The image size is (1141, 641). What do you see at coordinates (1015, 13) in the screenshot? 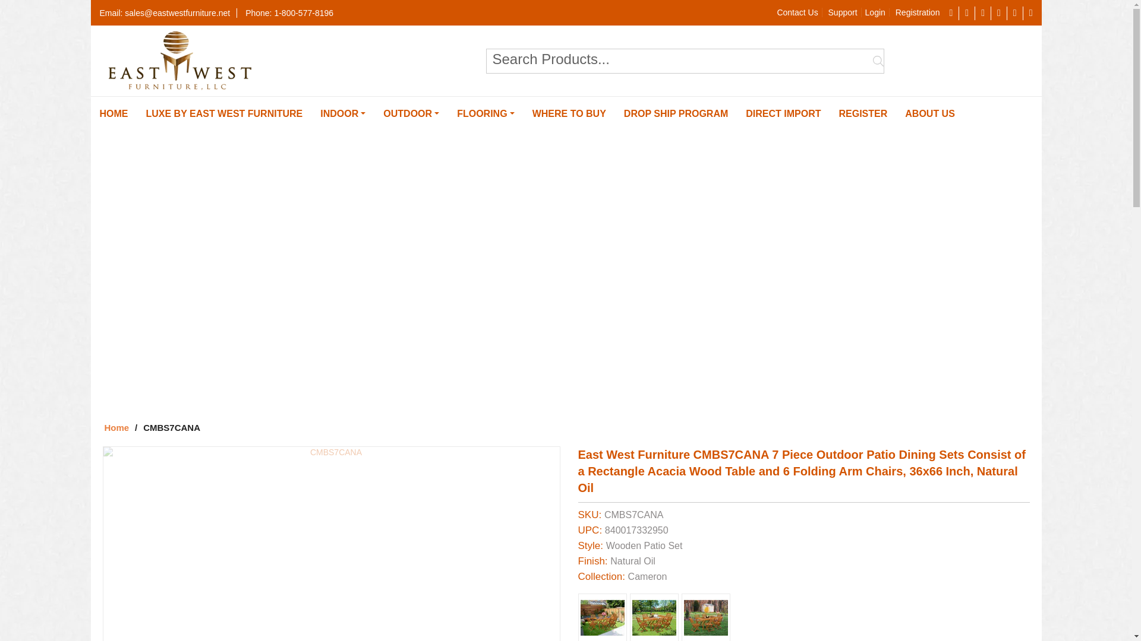
I see `East West Furniture Main Site on Linkedin` at bounding box center [1015, 13].